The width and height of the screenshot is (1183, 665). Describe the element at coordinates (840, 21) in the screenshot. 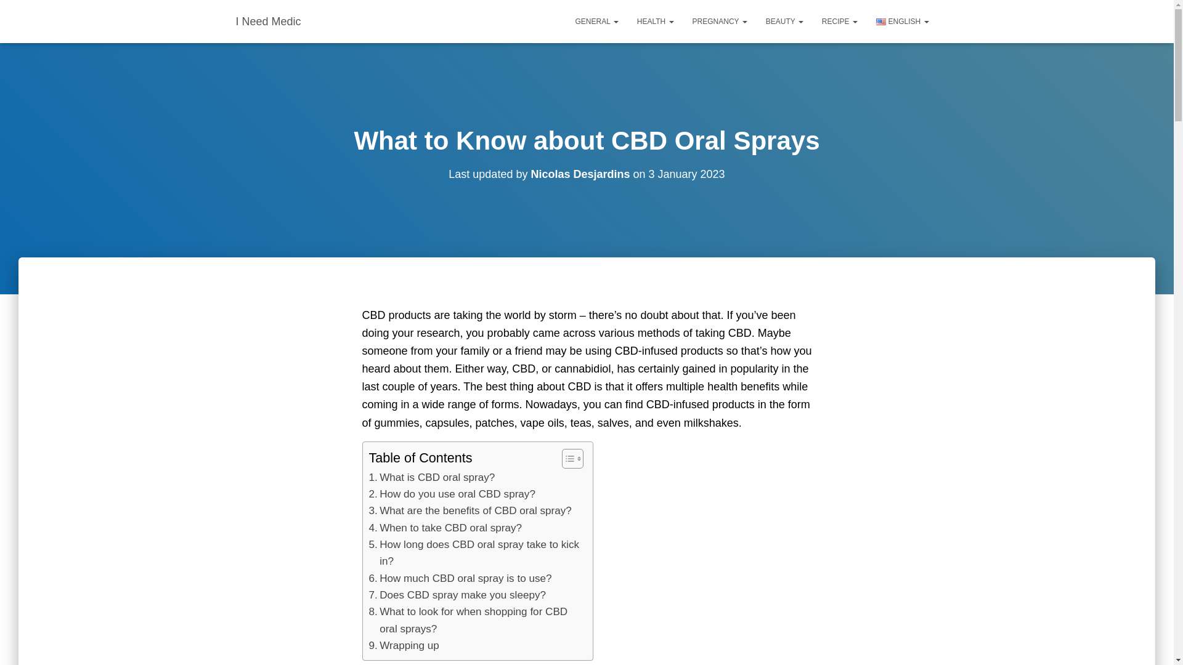

I see `RECIPE` at that location.